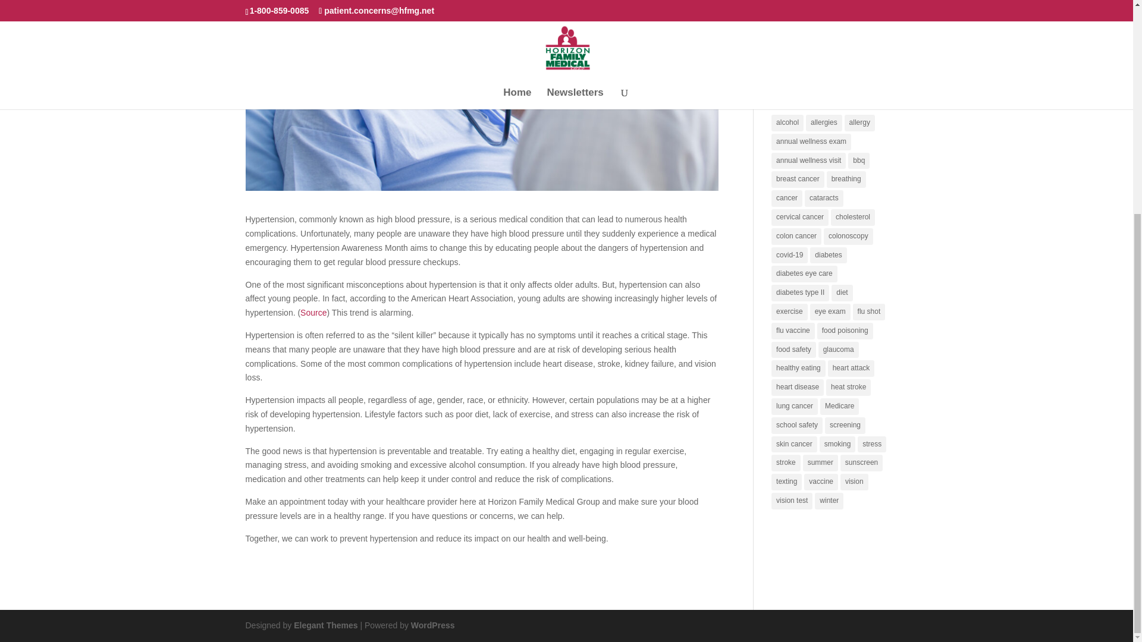 This screenshot has height=642, width=1142. I want to click on 2016 February, so click(798, 54).